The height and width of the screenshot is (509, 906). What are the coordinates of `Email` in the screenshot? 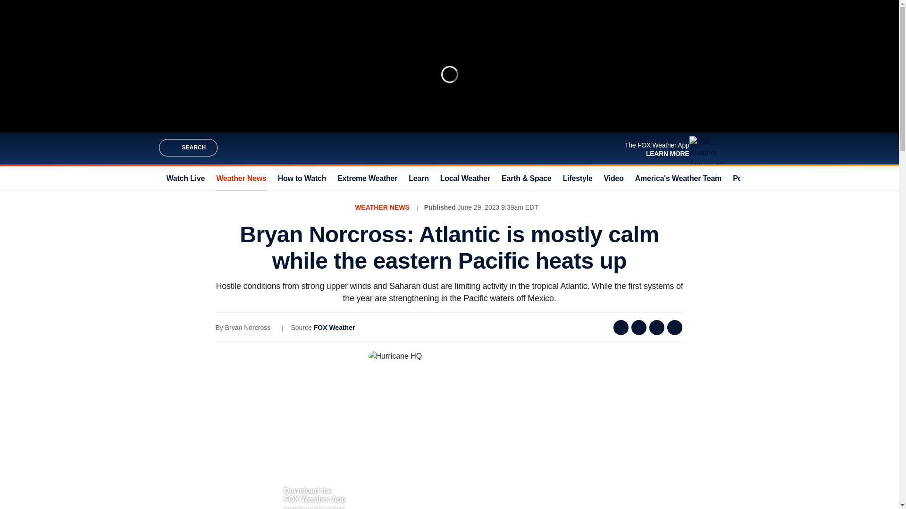 It's located at (657, 327).